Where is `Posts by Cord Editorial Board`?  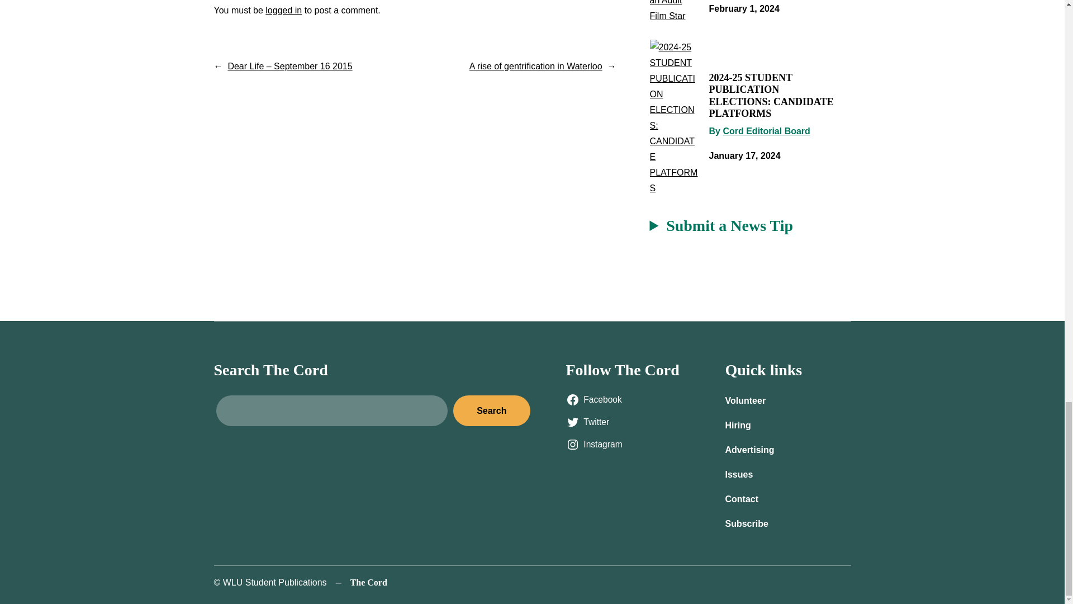
Posts by Cord Editorial Board is located at coordinates (766, 131).